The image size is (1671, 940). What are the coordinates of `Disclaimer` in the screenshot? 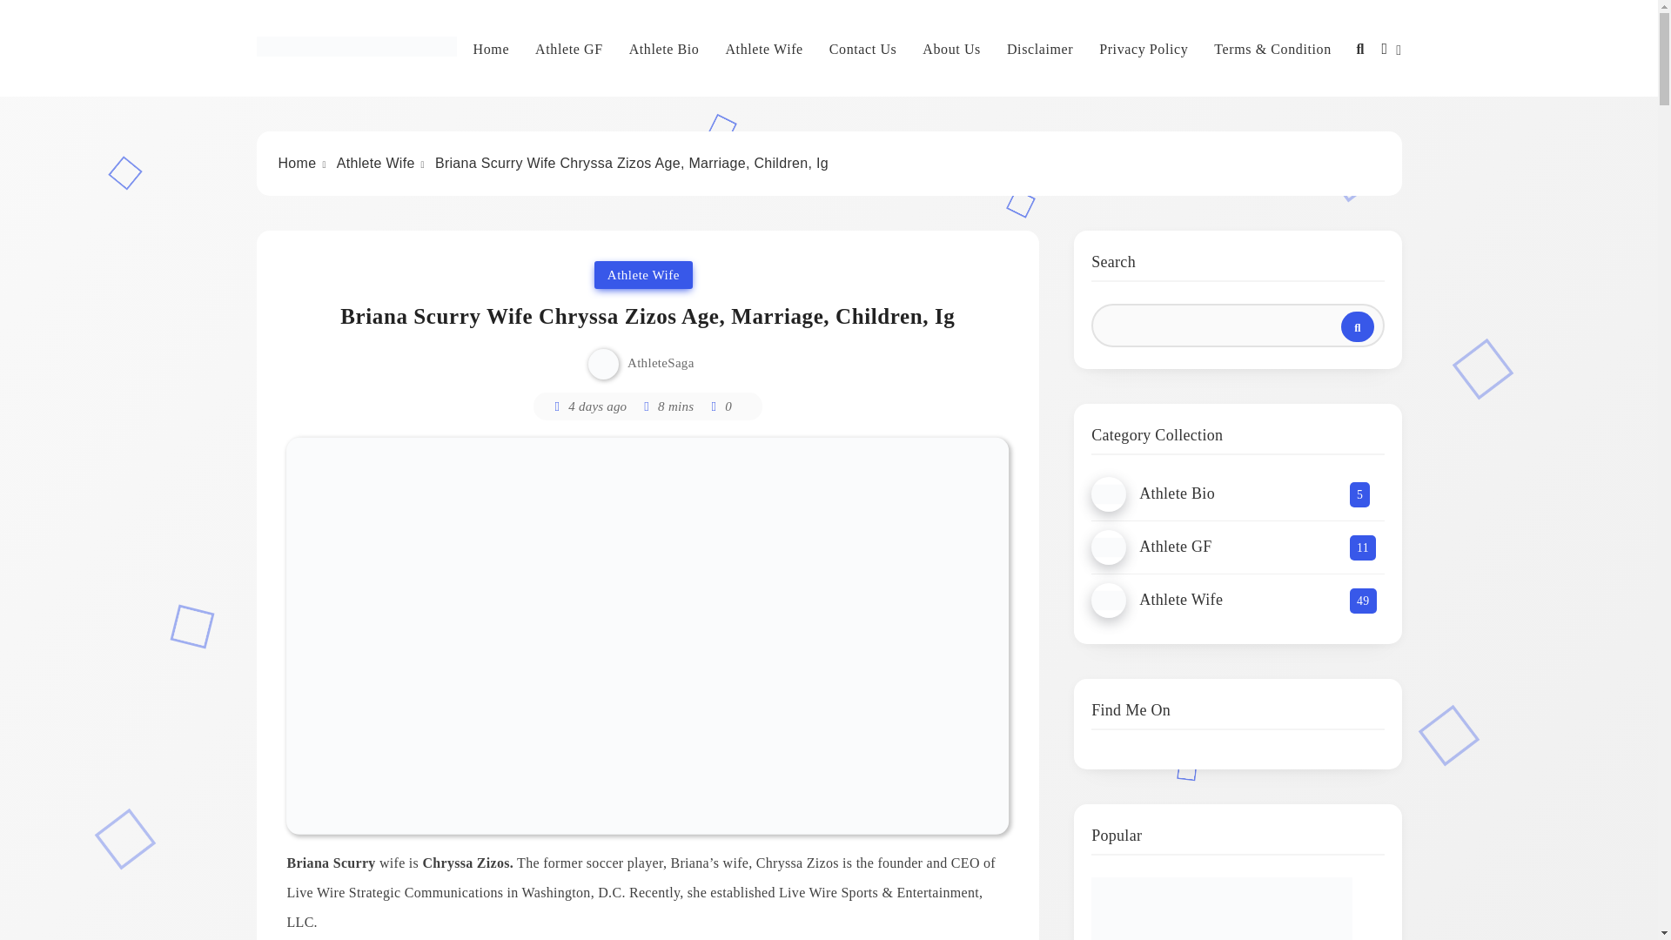 It's located at (1039, 50).